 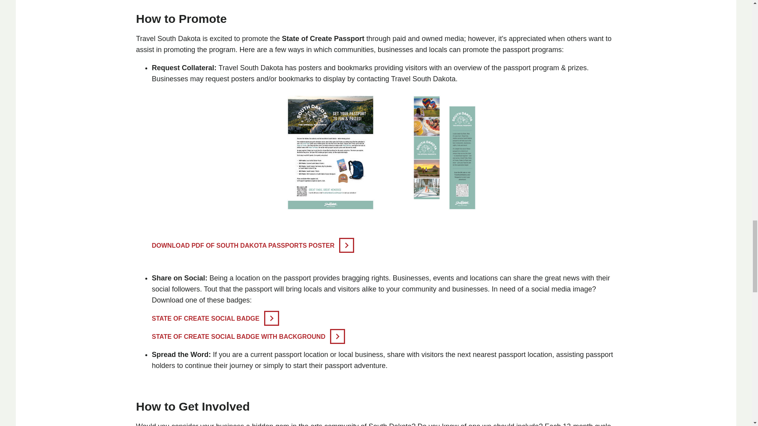 What do you see at coordinates (215, 319) in the screenshot?
I see `STATE OF CREATE SOCIAL BADGE` at bounding box center [215, 319].